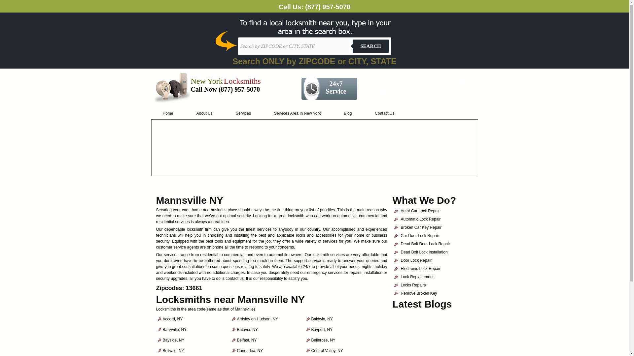  Describe the element at coordinates (258, 319) in the screenshot. I see `Ardsley on Hudson, NY` at that location.